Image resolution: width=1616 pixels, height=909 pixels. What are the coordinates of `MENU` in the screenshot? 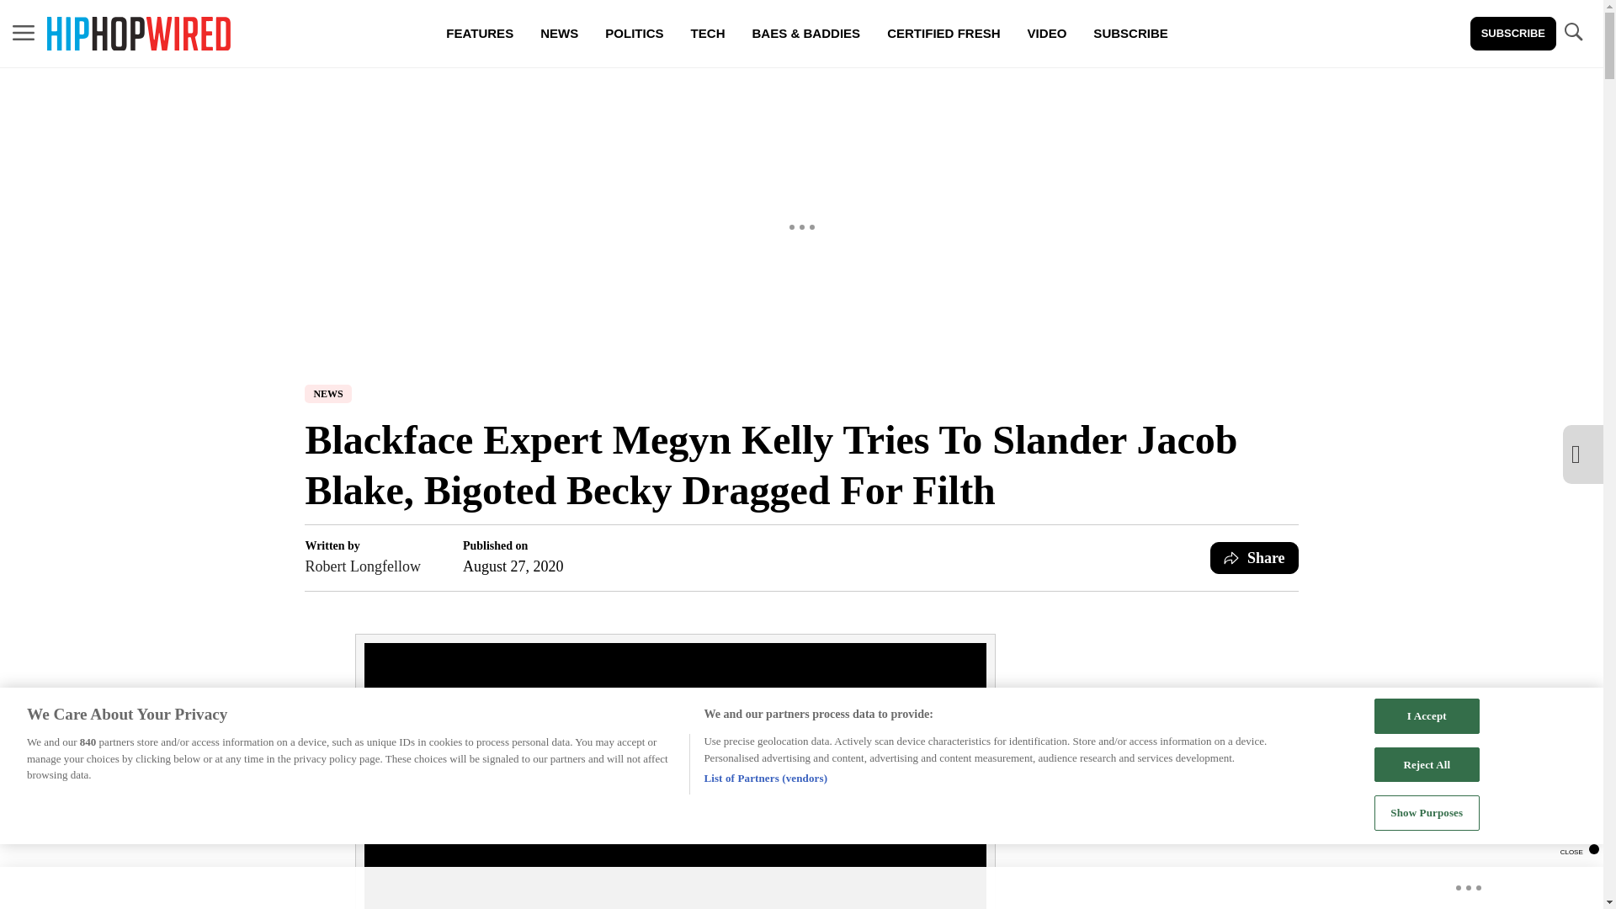 It's located at (24, 32).